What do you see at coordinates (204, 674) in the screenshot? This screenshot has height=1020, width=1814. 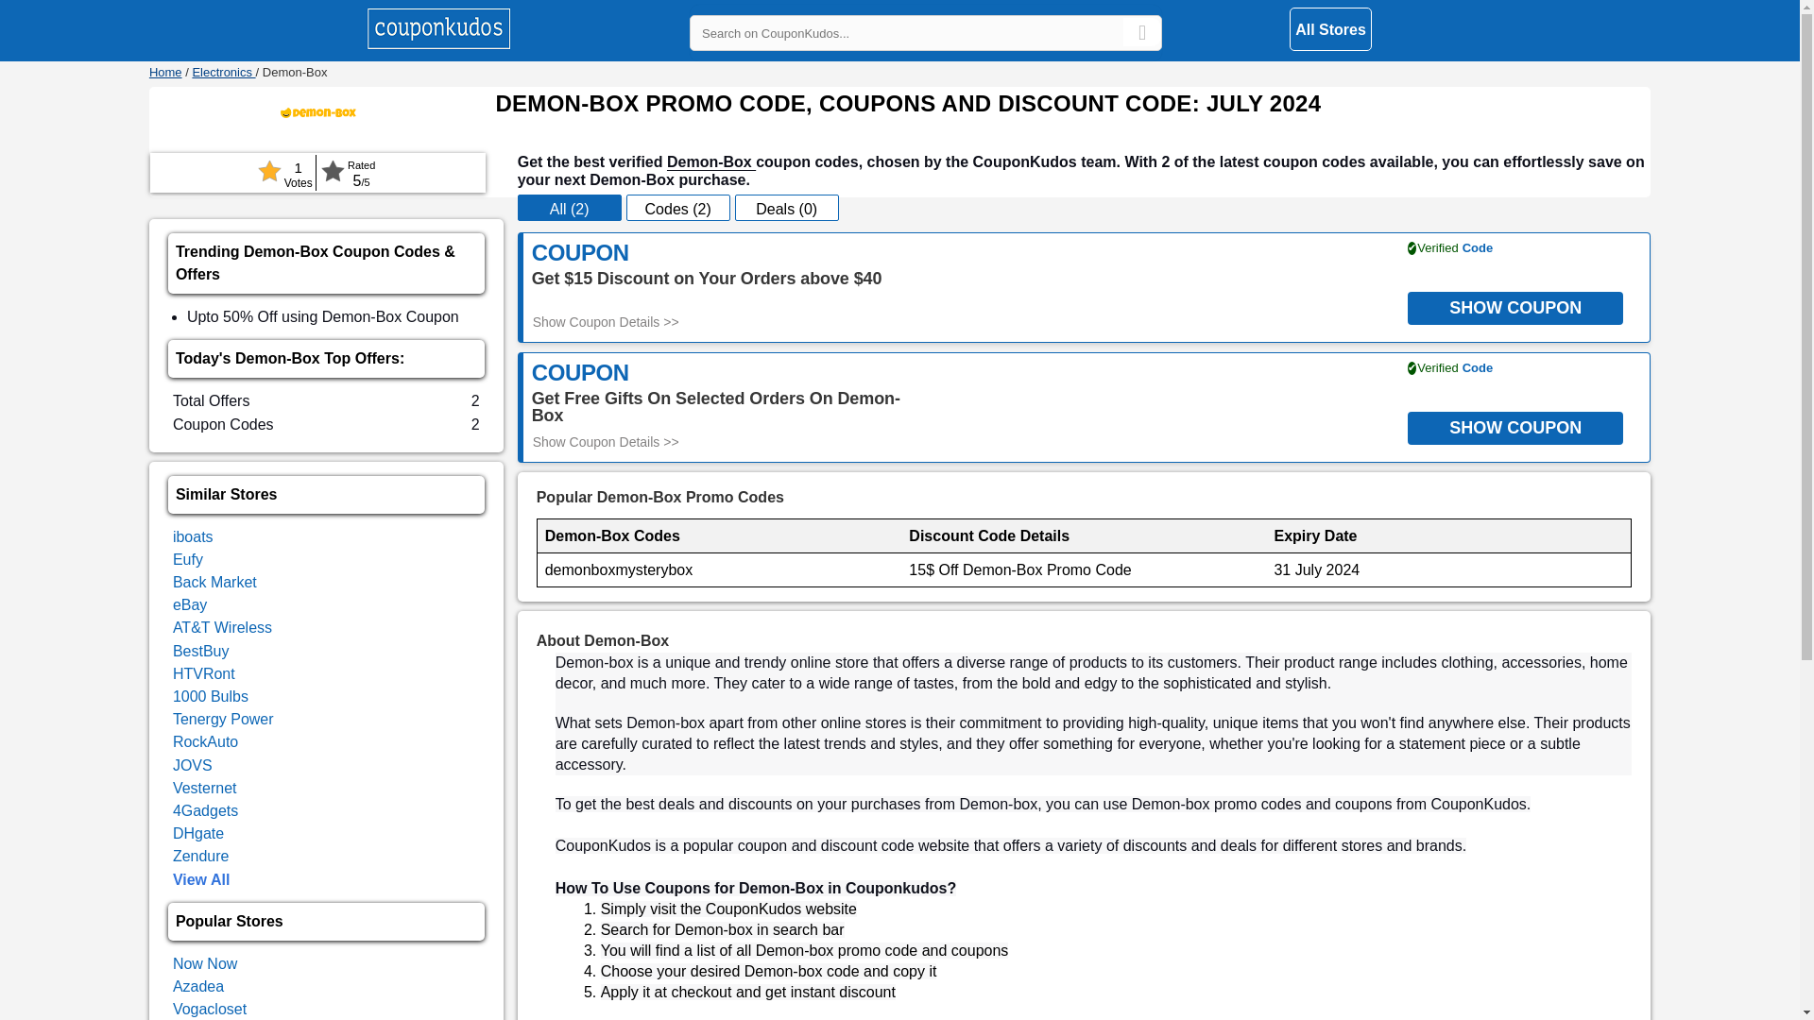 I see `HTVRont` at bounding box center [204, 674].